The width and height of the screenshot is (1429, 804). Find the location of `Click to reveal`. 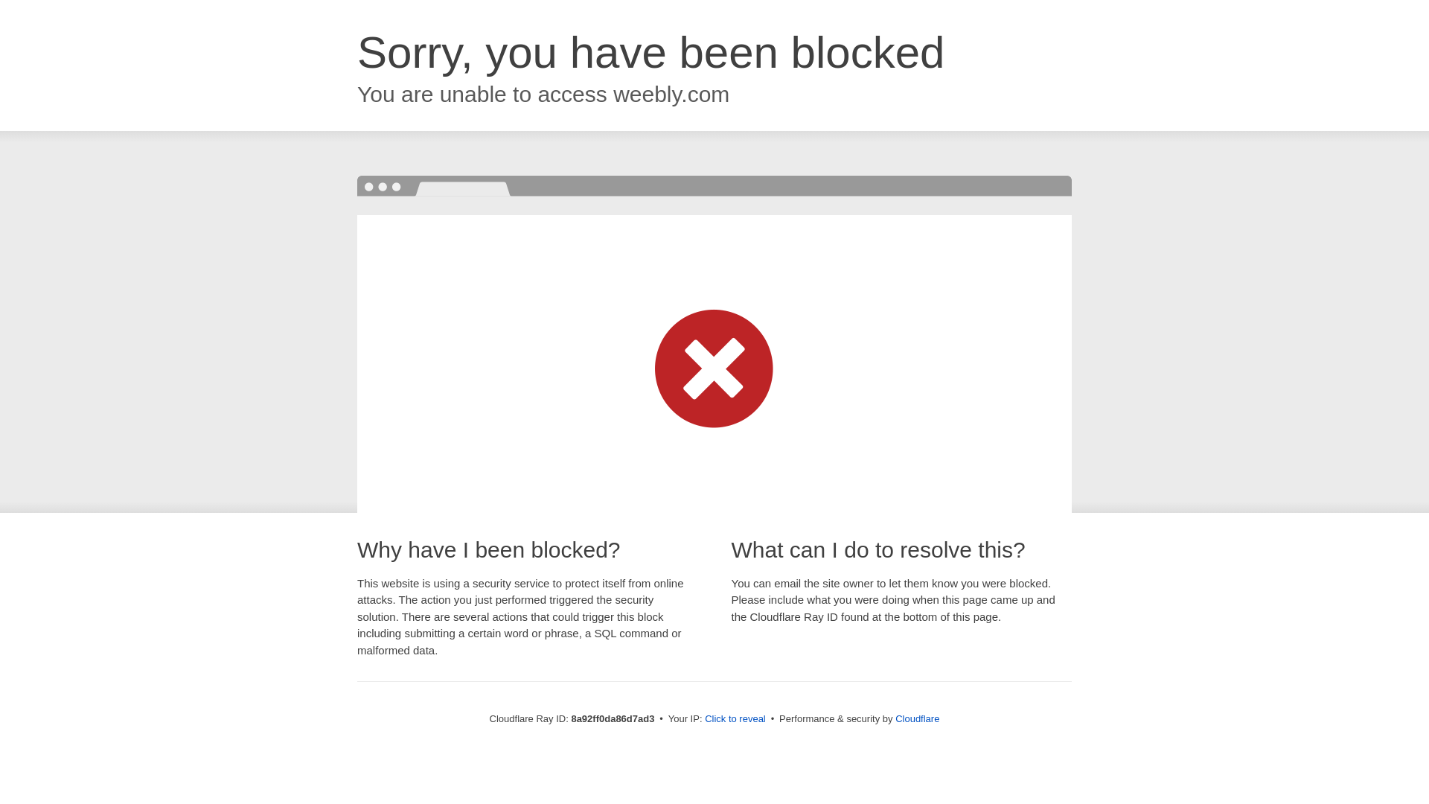

Click to reveal is located at coordinates (735, 719).